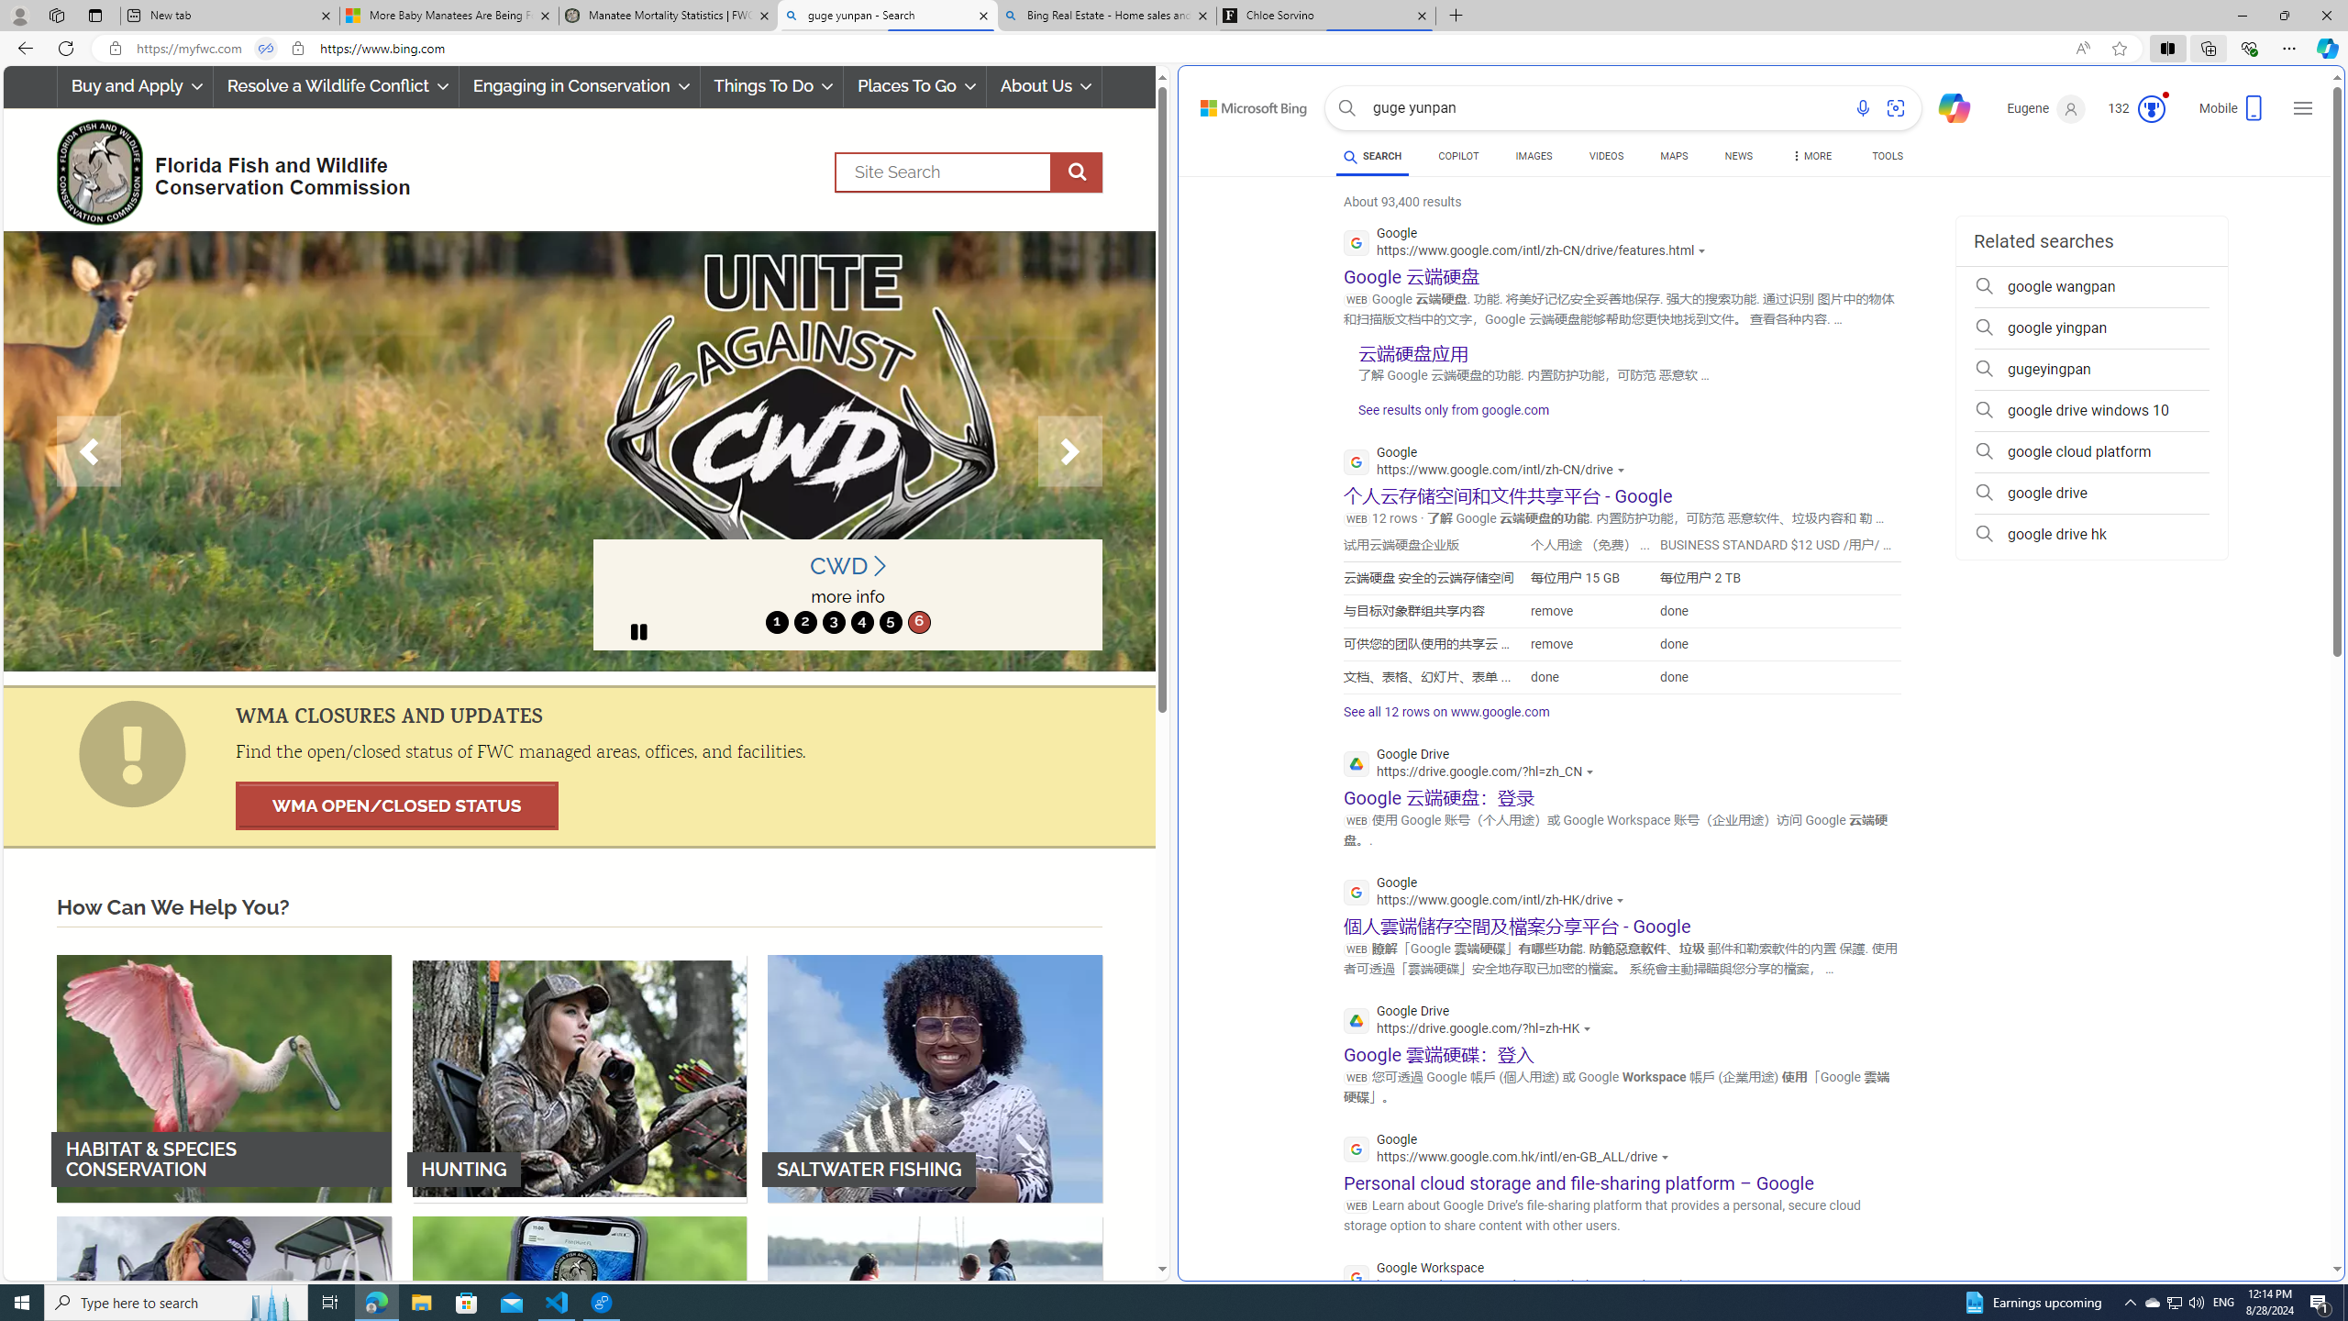  I want to click on Things To Do, so click(770, 86).